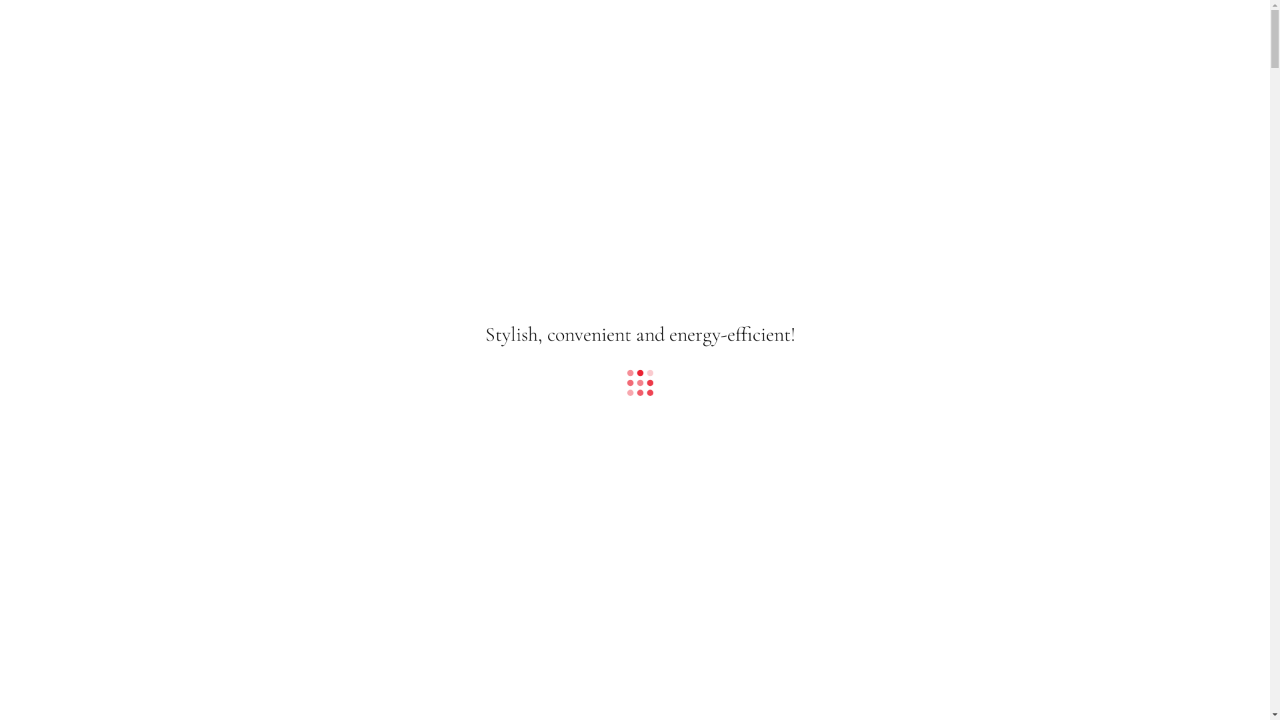 The image size is (1280, 720). What do you see at coordinates (59, 60) in the screenshot?
I see `GALLERY` at bounding box center [59, 60].